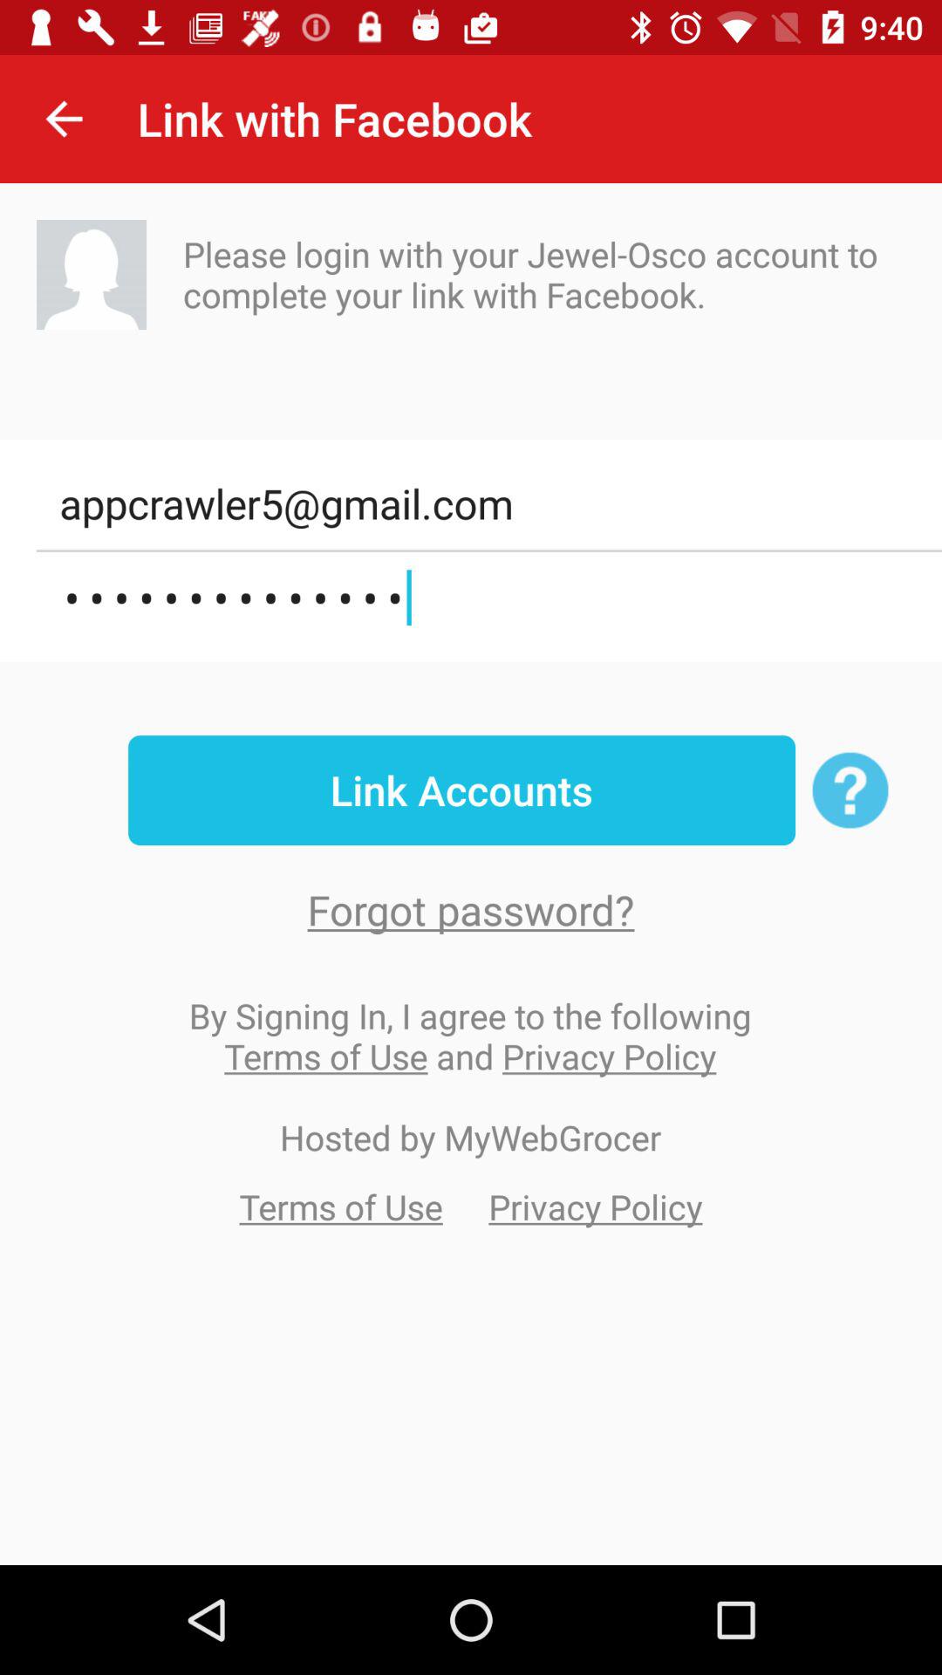 The height and width of the screenshot is (1675, 942). Describe the element at coordinates (471, 909) in the screenshot. I see `tap item below the link accounts item` at that location.